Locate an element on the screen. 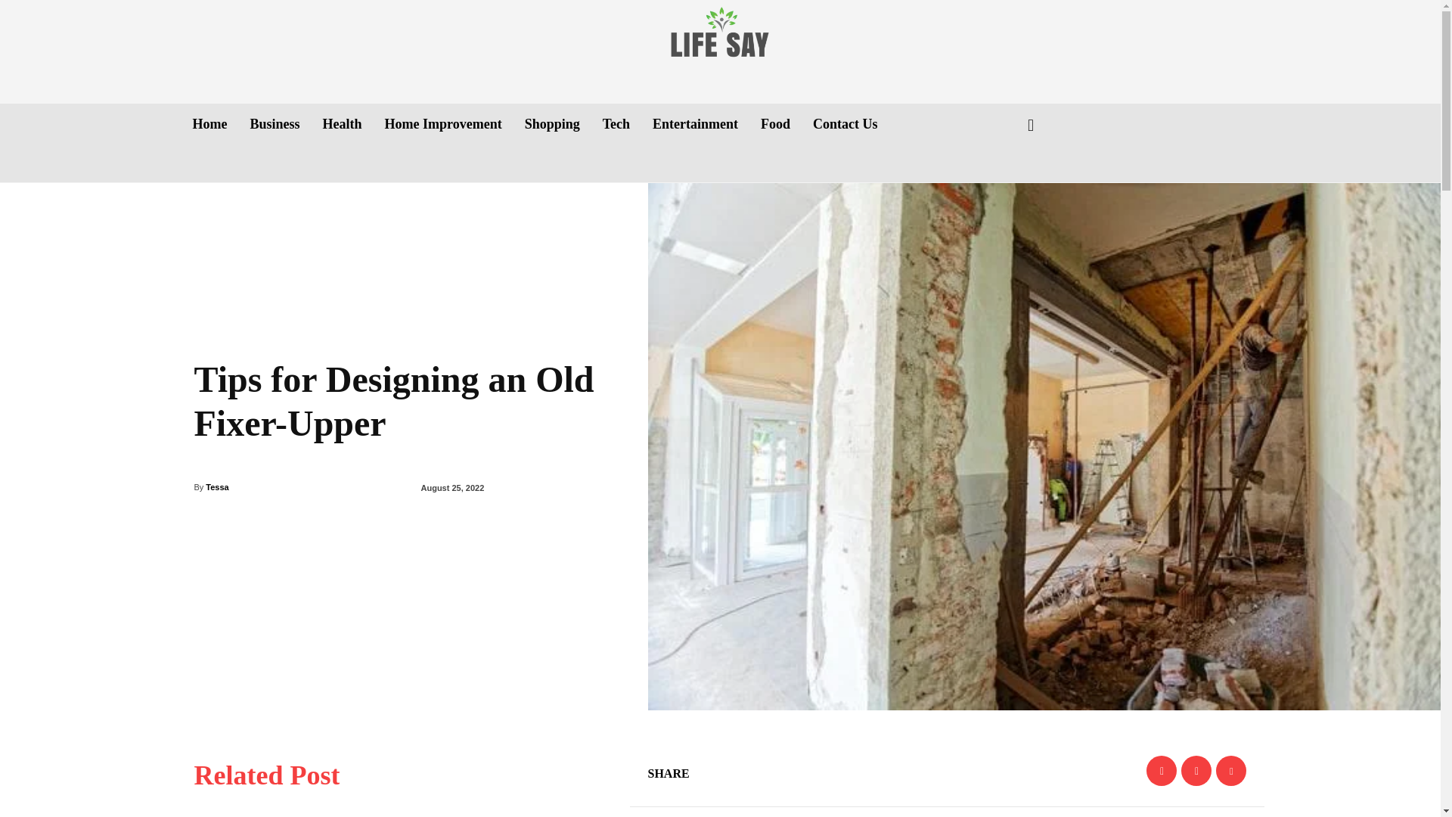 The image size is (1452, 817). Tessa is located at coordinates (216, 486).